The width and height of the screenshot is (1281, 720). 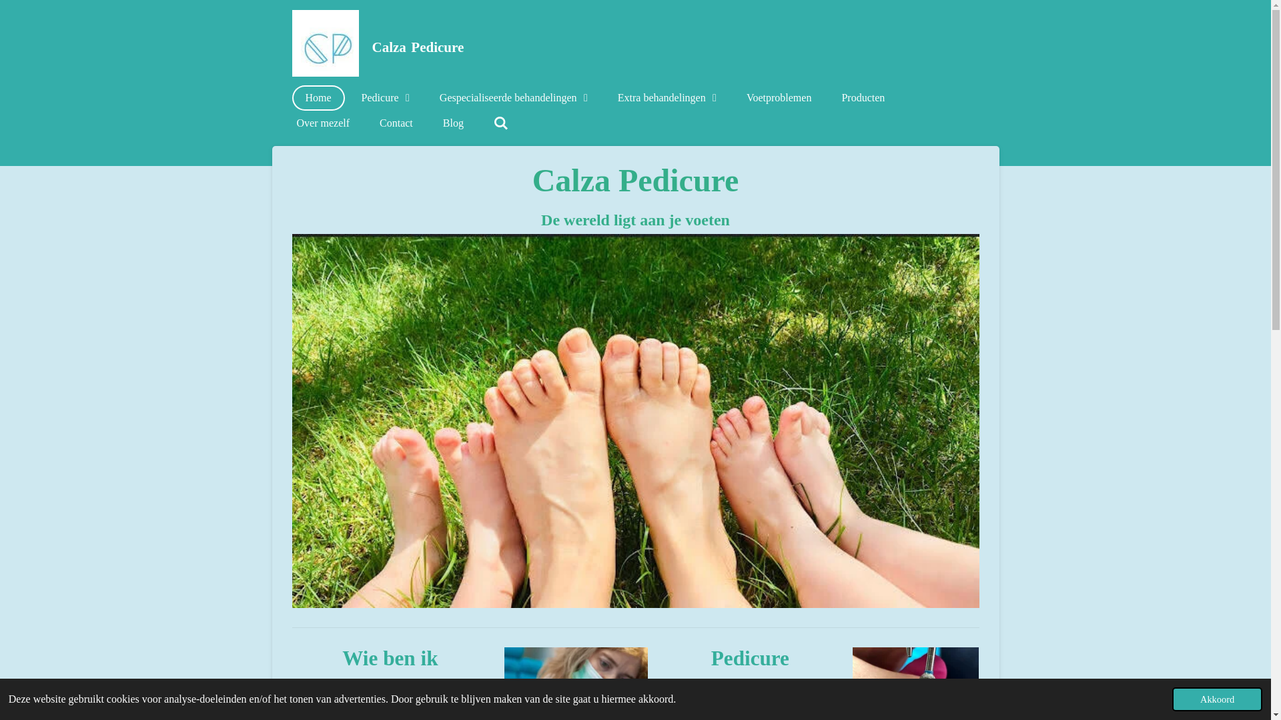 I want to click on Over mezelf, so click(x=323, y=123).